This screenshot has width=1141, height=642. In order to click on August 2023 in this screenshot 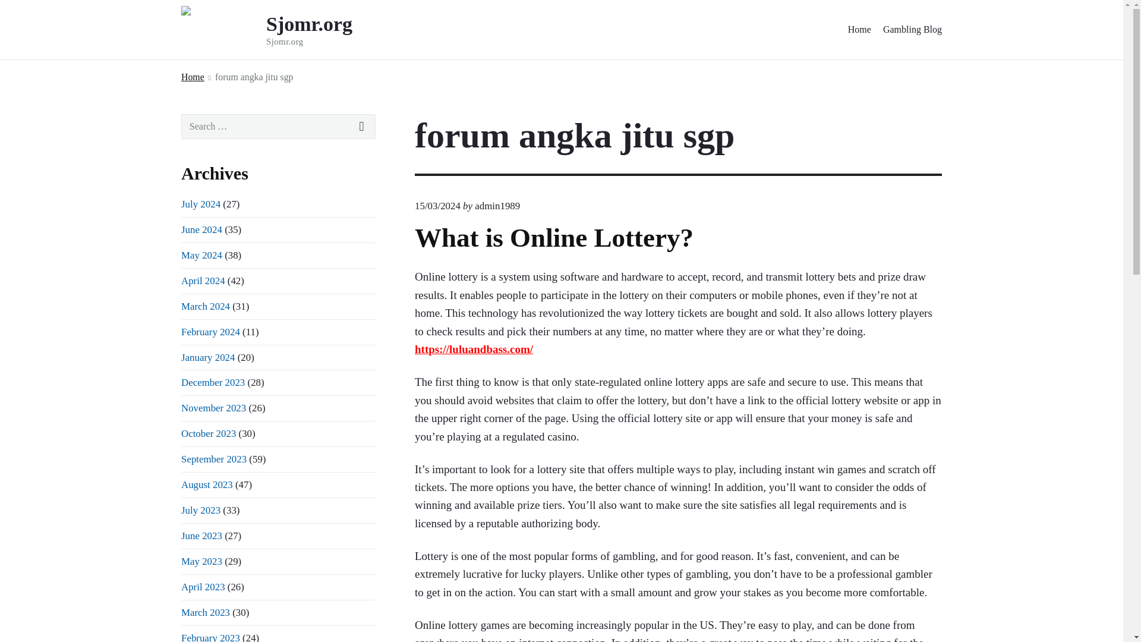, I will do `click(207, 484)`.